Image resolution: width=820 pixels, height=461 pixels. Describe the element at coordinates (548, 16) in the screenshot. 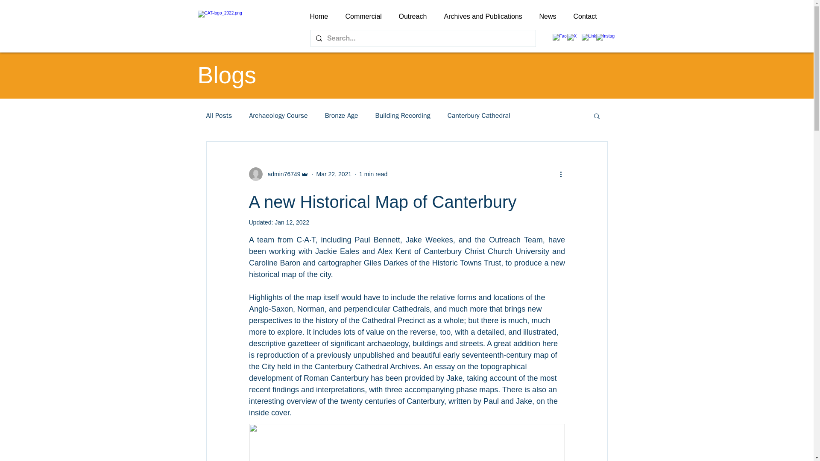

I see `News` at that location.